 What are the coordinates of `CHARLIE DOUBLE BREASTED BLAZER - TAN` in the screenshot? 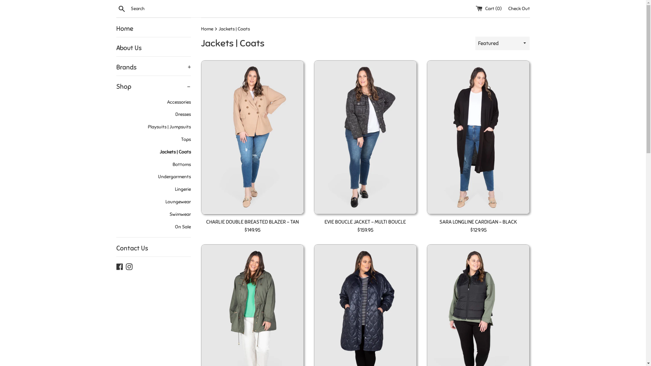 It's located at (252, 222).